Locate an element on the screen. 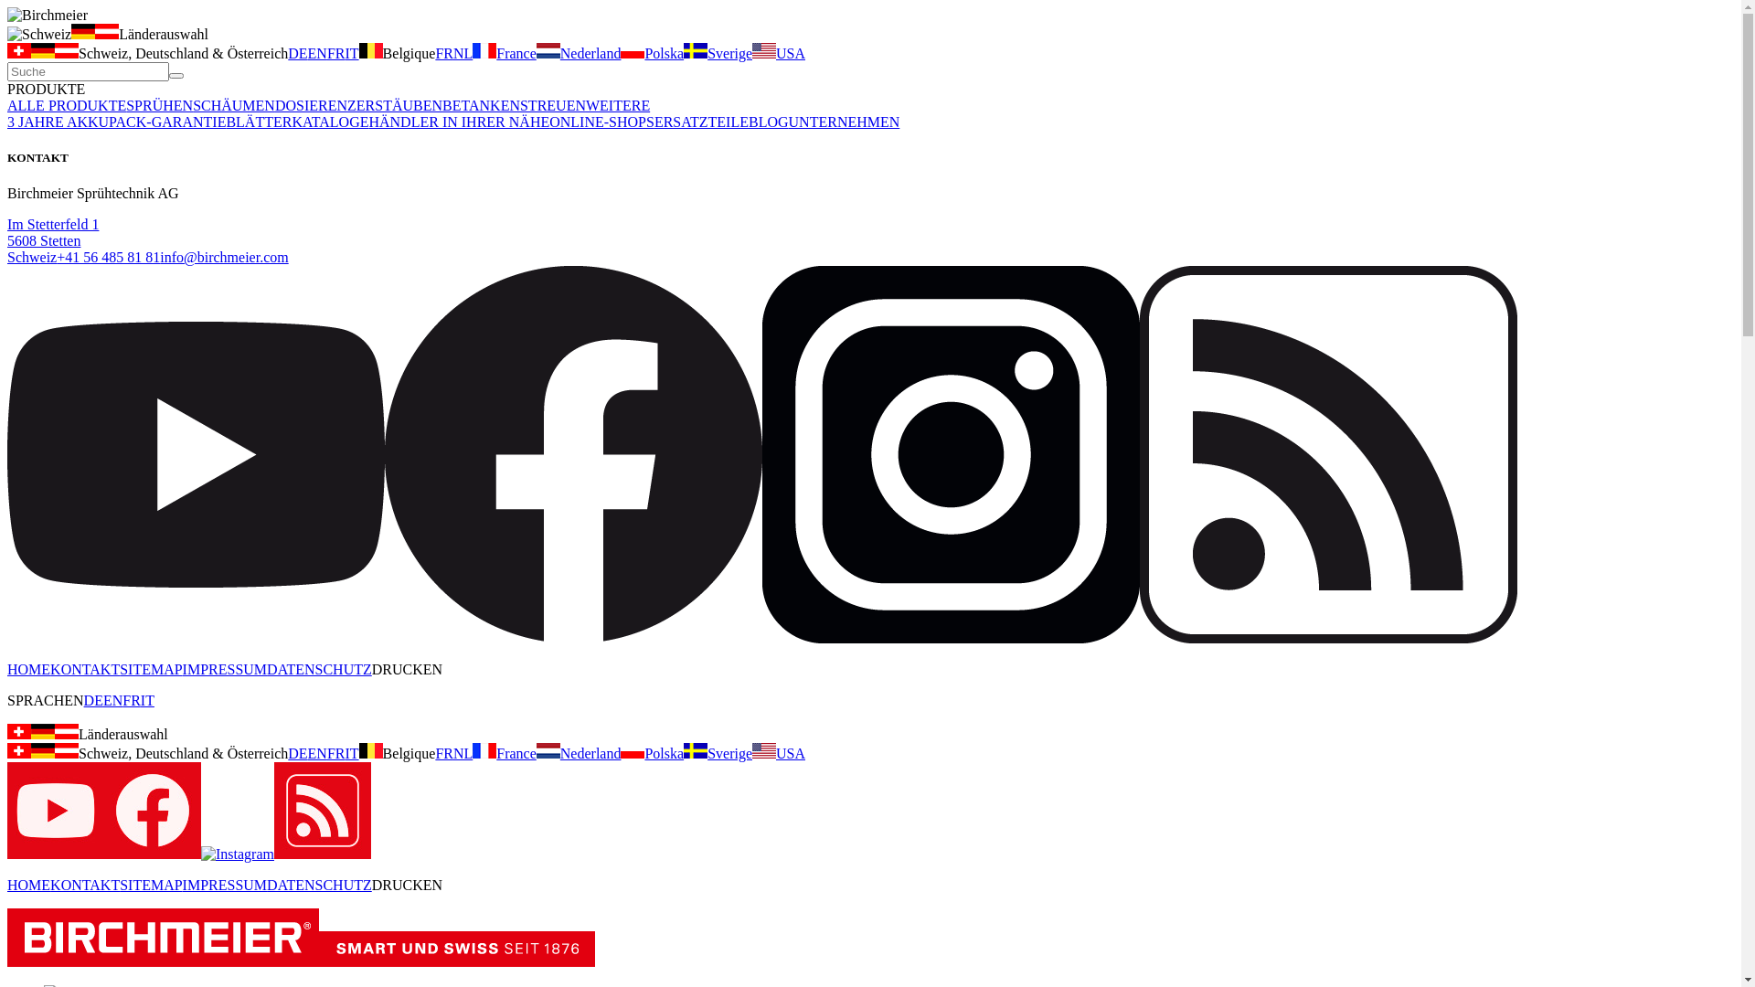  IMPRESSUM is located at coordinates (225, 669).